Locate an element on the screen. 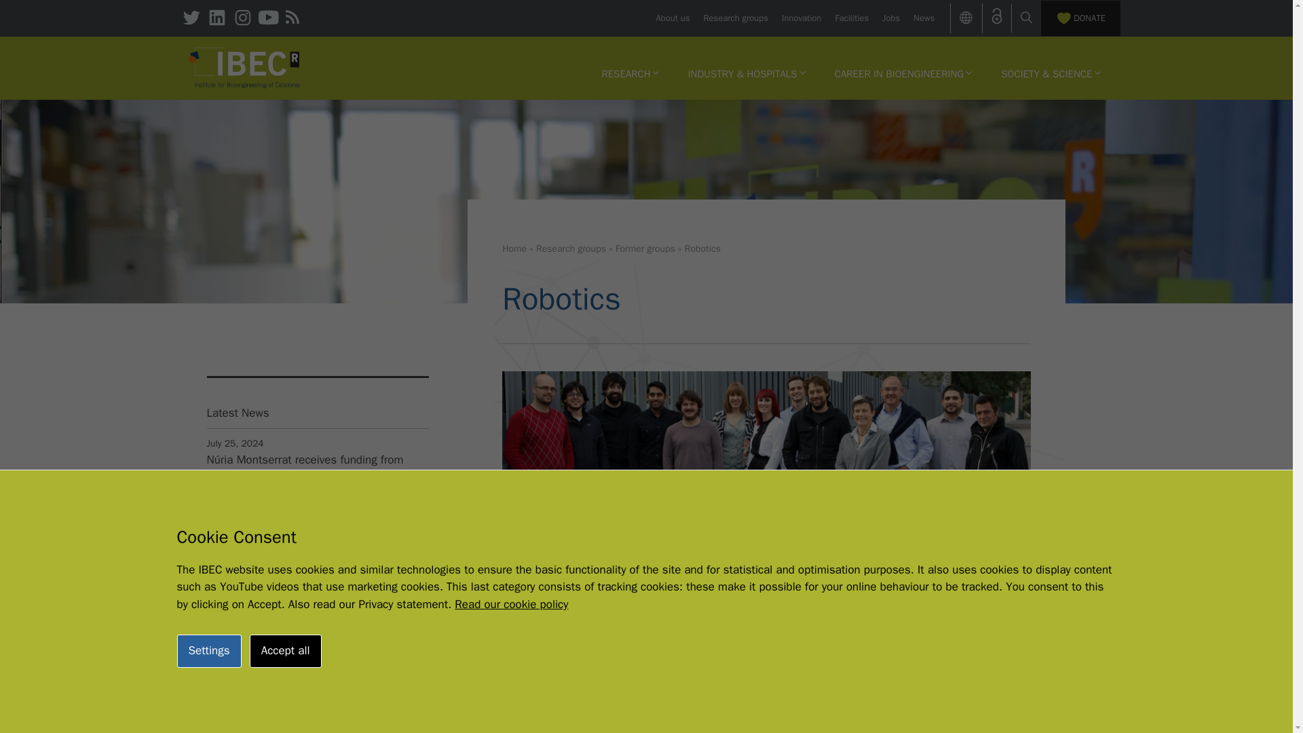  Innovation is located at coordinates (801, 18).